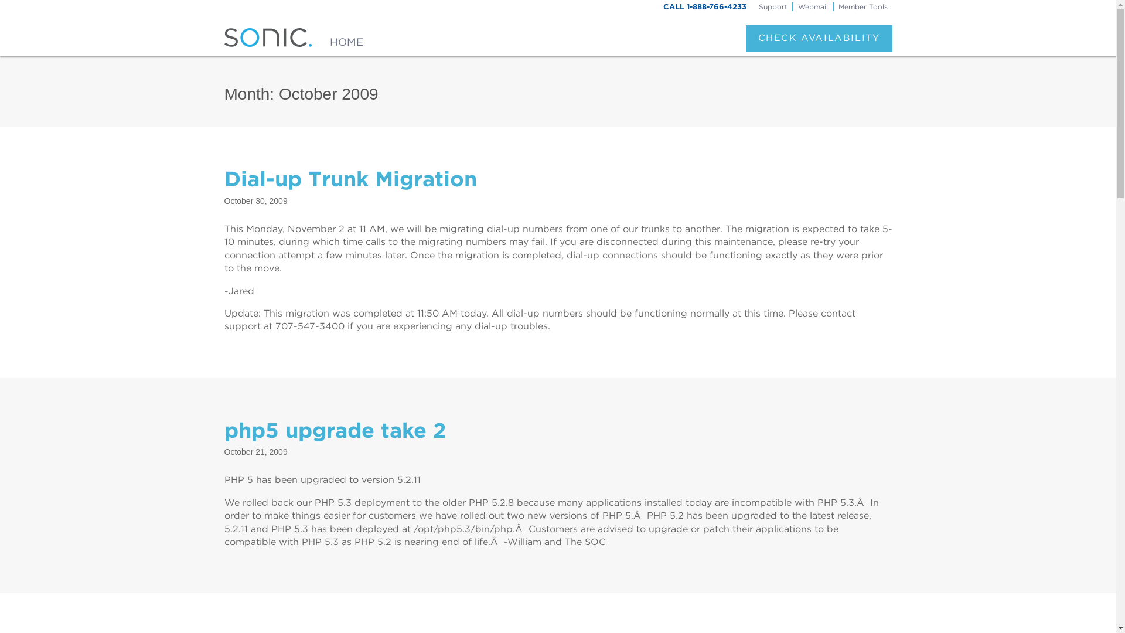 The height and width of the screenshot is (633, 1125). Describe the element at coordinates (812, 6) in the screenshot. I see `Webmail` at that location.